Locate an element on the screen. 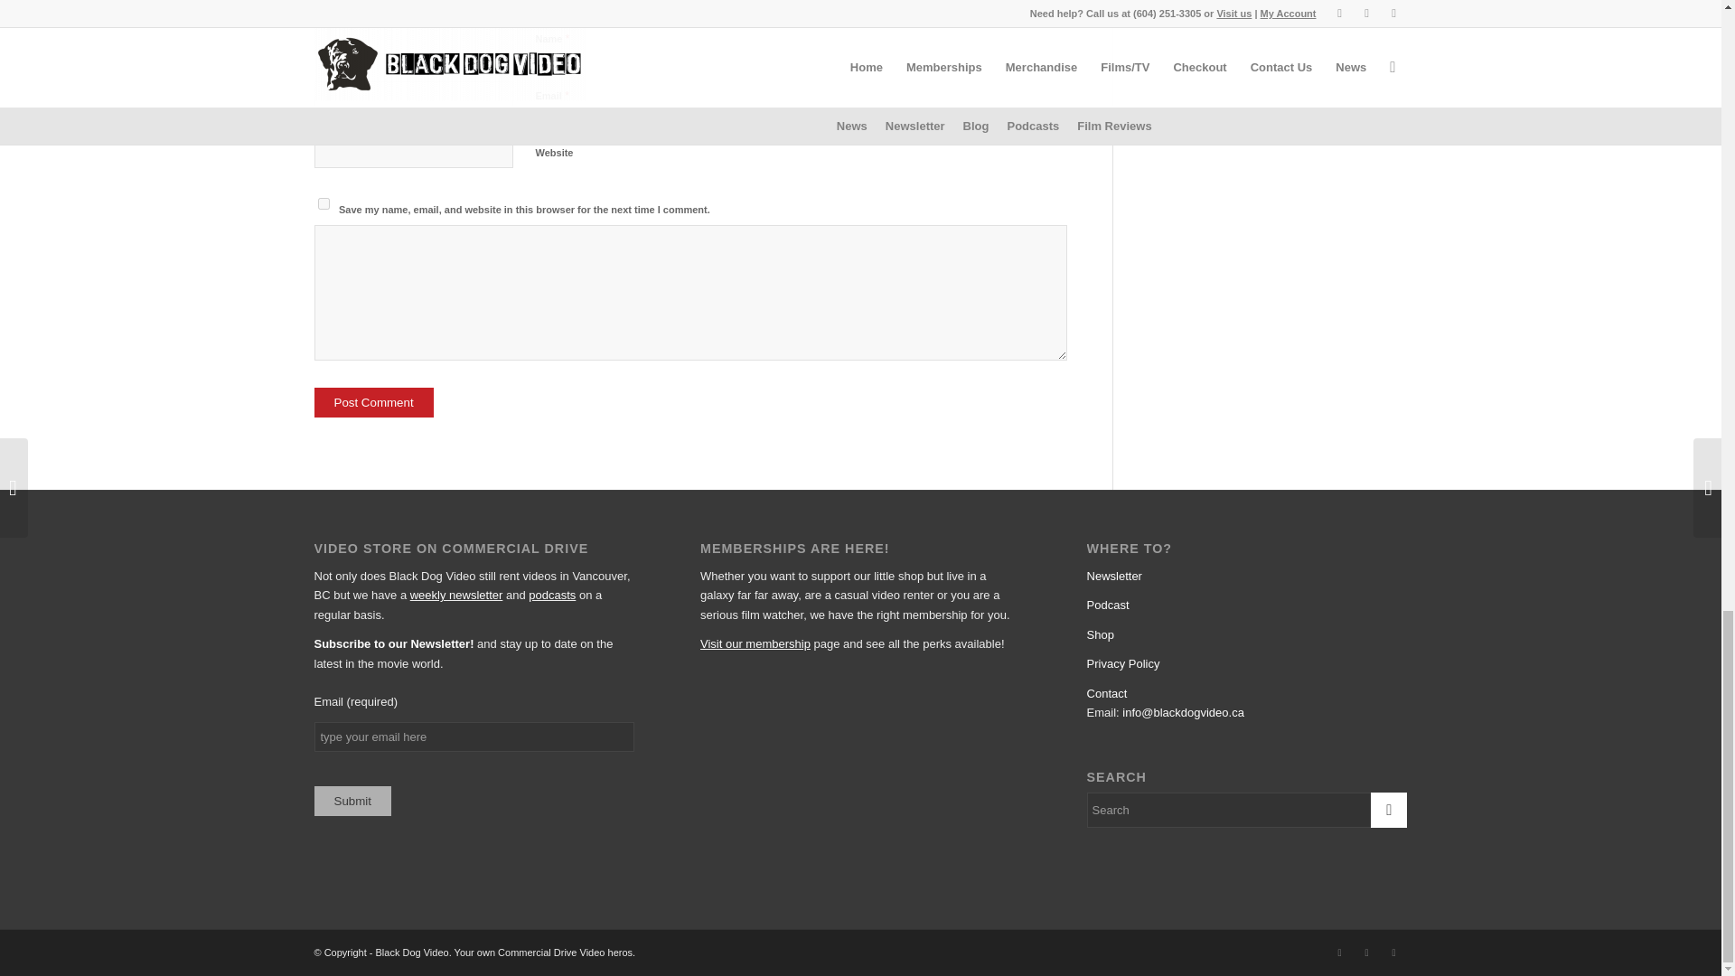 Image resolution: width=1735 pixels, height=976 pixels. Submit is located at coordinates (352, 801).